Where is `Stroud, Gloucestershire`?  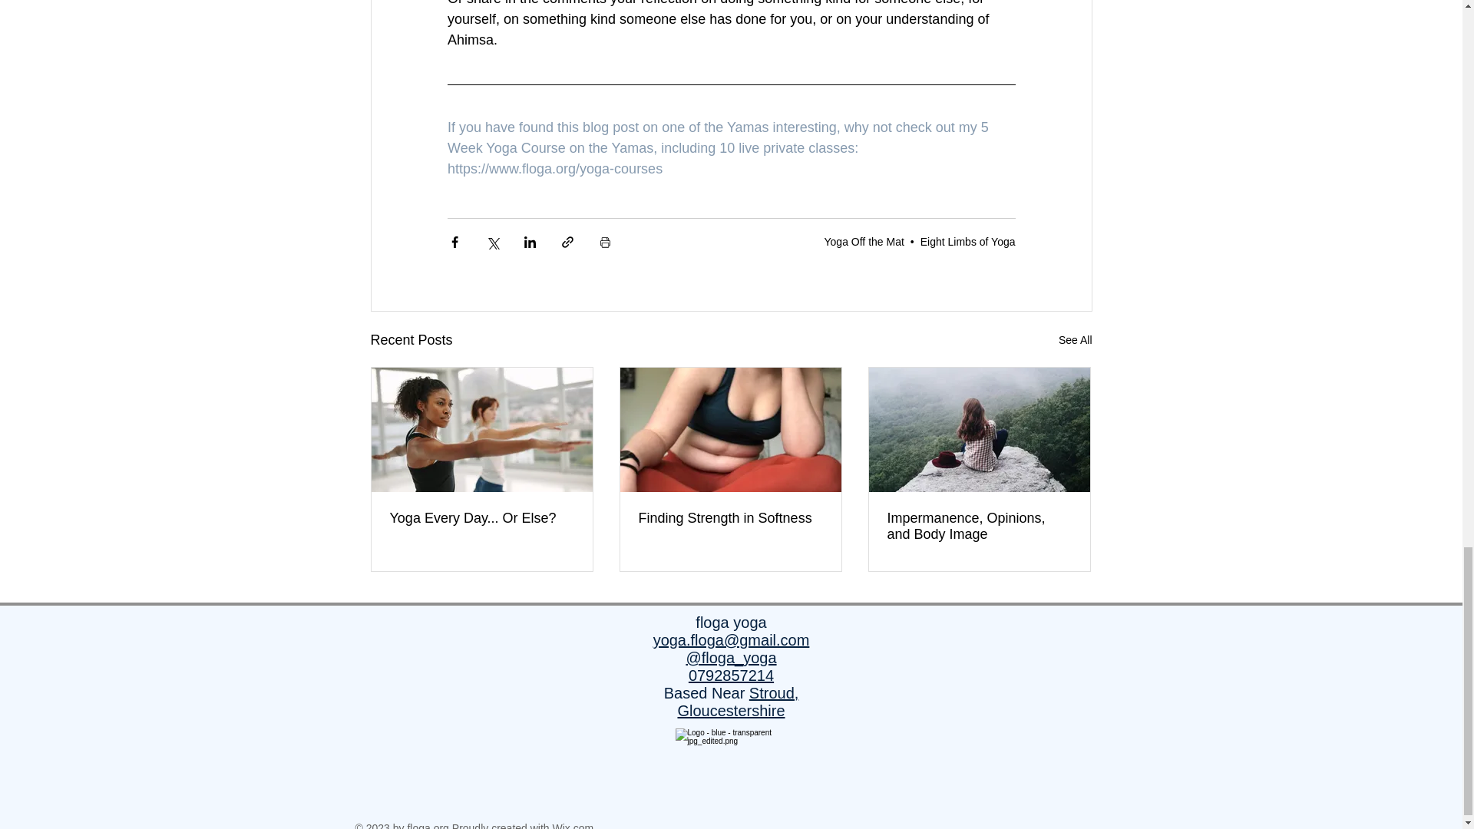 Stroud, Gloucestershire is located at coordinates (737, 702).